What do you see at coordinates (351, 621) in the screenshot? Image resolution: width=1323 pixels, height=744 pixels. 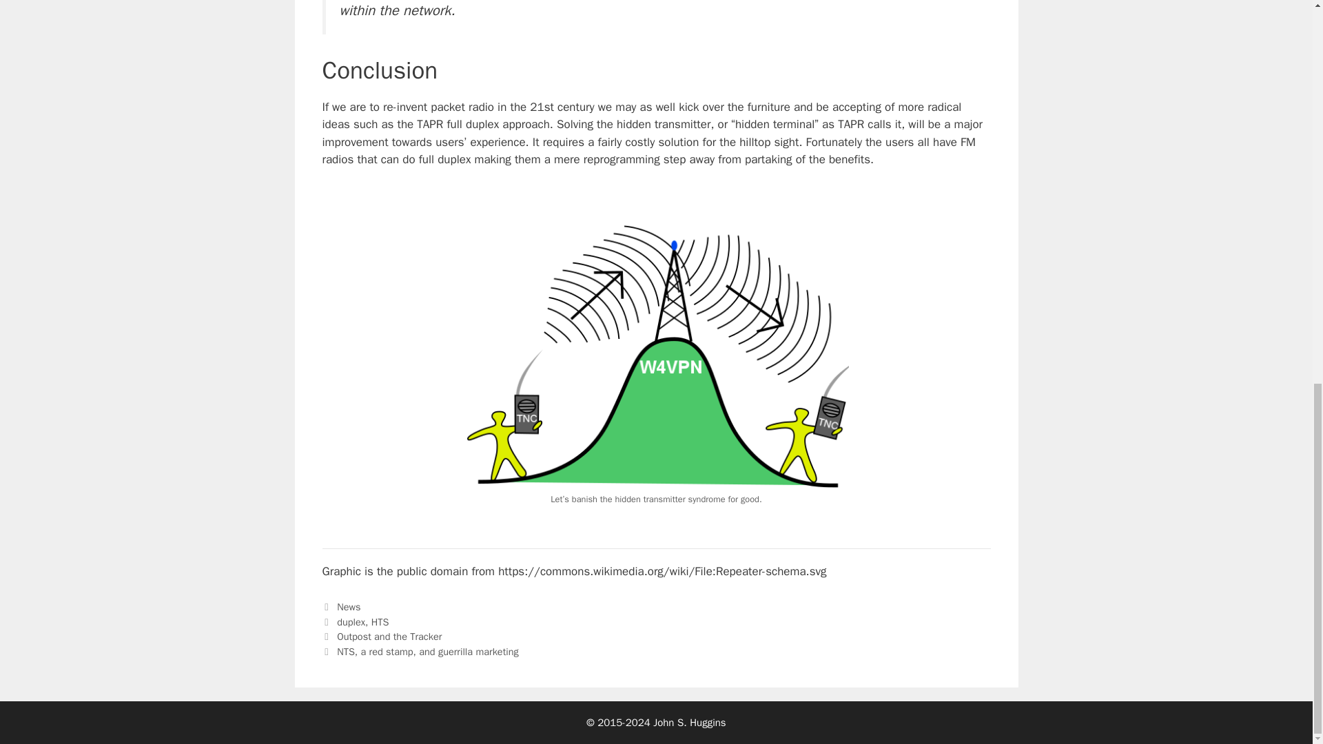 I see `duplex` at bounding box center [351, 621].